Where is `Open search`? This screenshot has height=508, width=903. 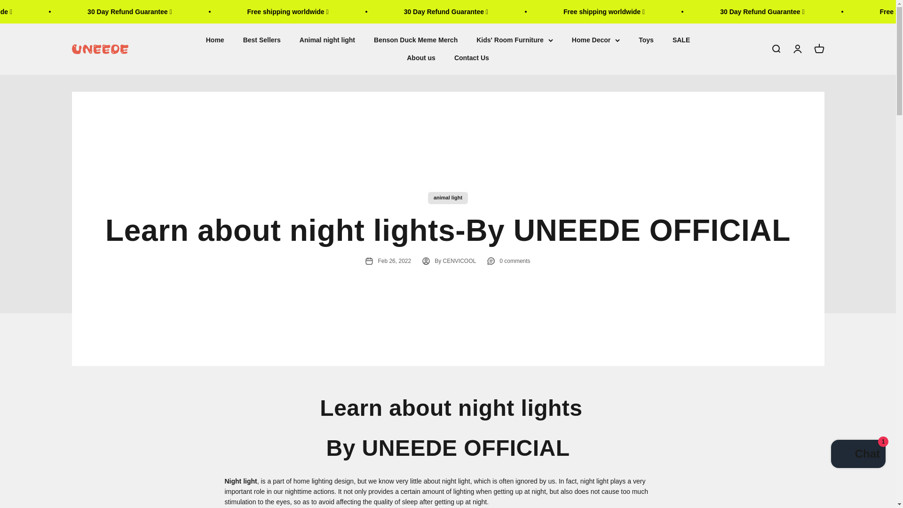 Open search is located at coordinates (775, 49).